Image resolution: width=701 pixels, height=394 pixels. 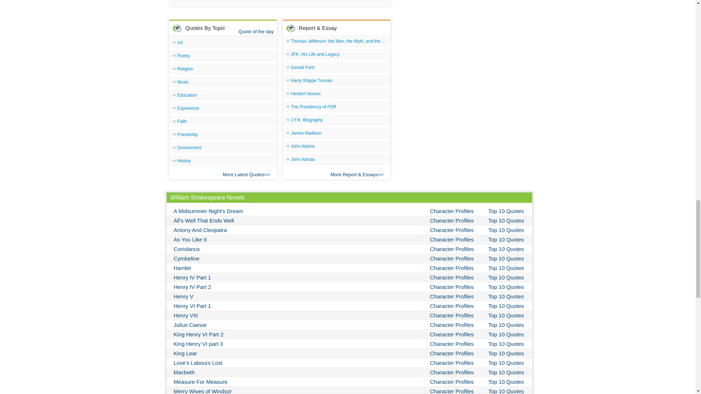 I want to click on Quotes of Music and Compositions, so click(x=223, y=82).